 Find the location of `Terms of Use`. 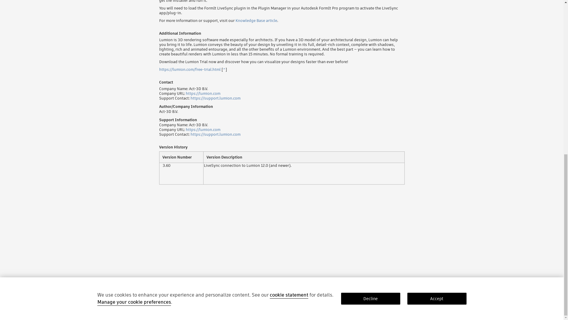

Terms of Use is located at coordinates (181, 315).